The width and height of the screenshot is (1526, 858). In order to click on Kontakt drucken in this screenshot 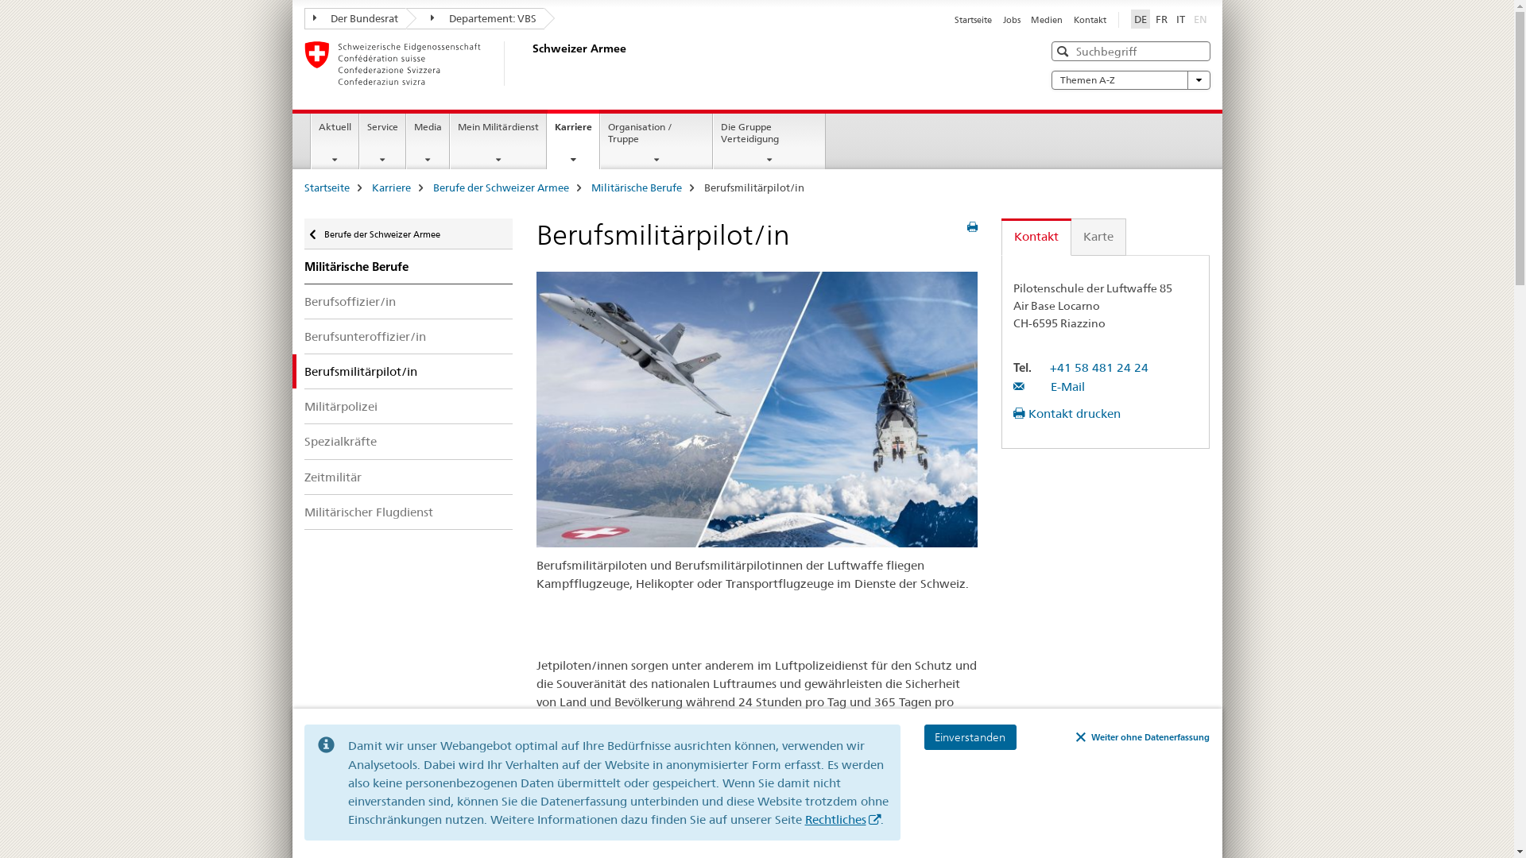, I will do `click(1067, 413)`.